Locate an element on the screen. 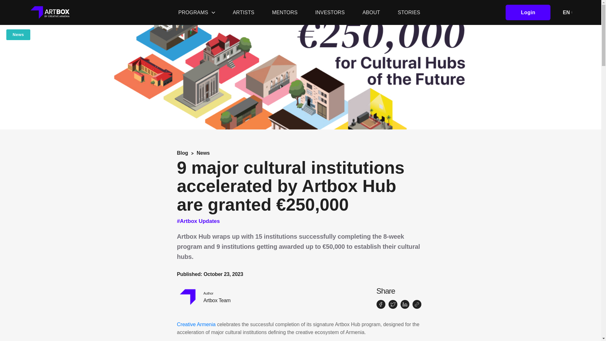 The height and width of the screenshot is (341, 606). ABOUT is located at coordinates (203, 297).